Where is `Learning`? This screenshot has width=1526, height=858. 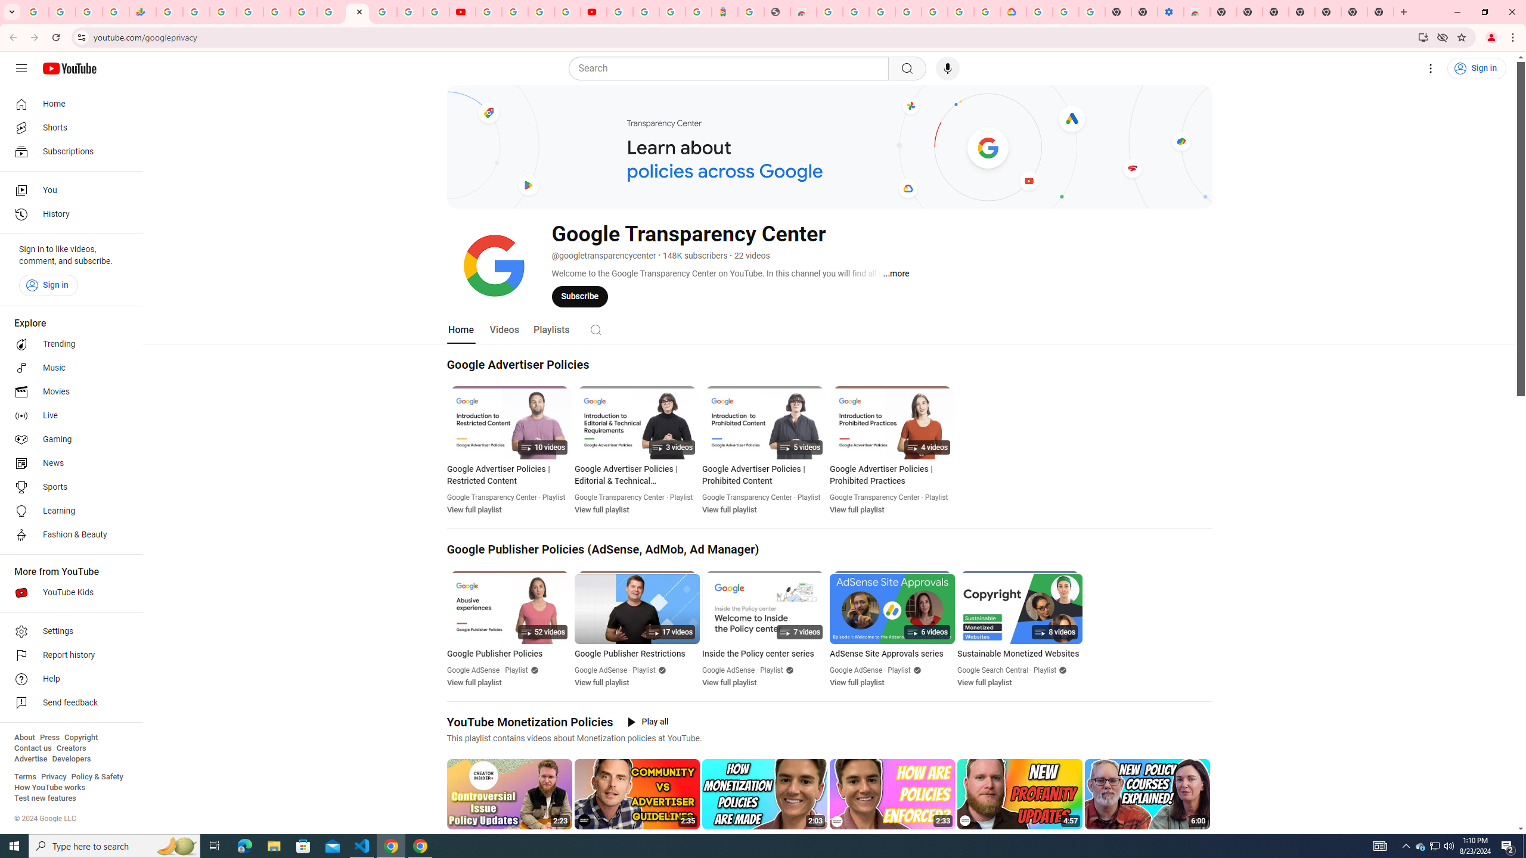
Learning is located at coordinates (68, 511).